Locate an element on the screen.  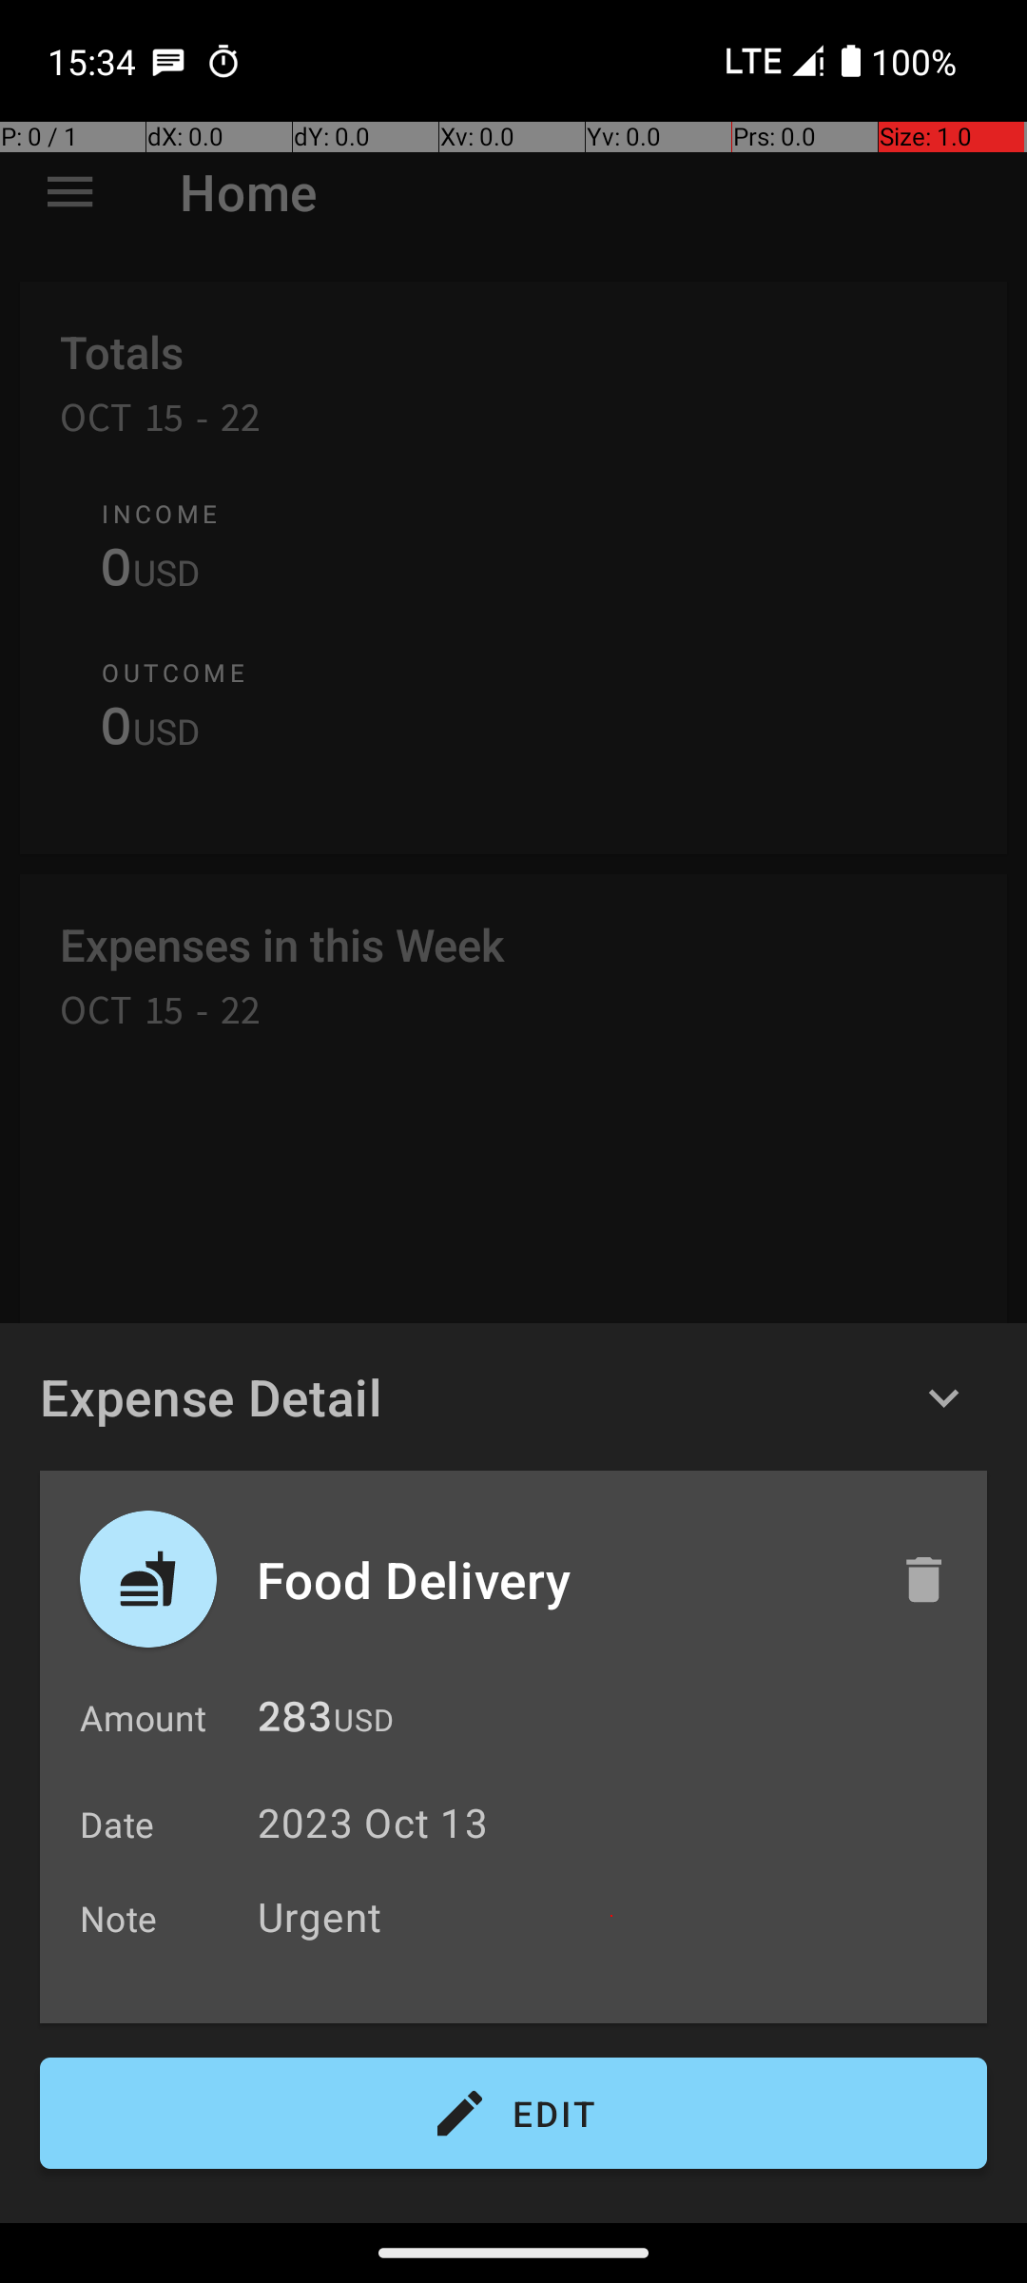
SMS Messenger notification: +15785288010 is located at coordinates (168, 61).